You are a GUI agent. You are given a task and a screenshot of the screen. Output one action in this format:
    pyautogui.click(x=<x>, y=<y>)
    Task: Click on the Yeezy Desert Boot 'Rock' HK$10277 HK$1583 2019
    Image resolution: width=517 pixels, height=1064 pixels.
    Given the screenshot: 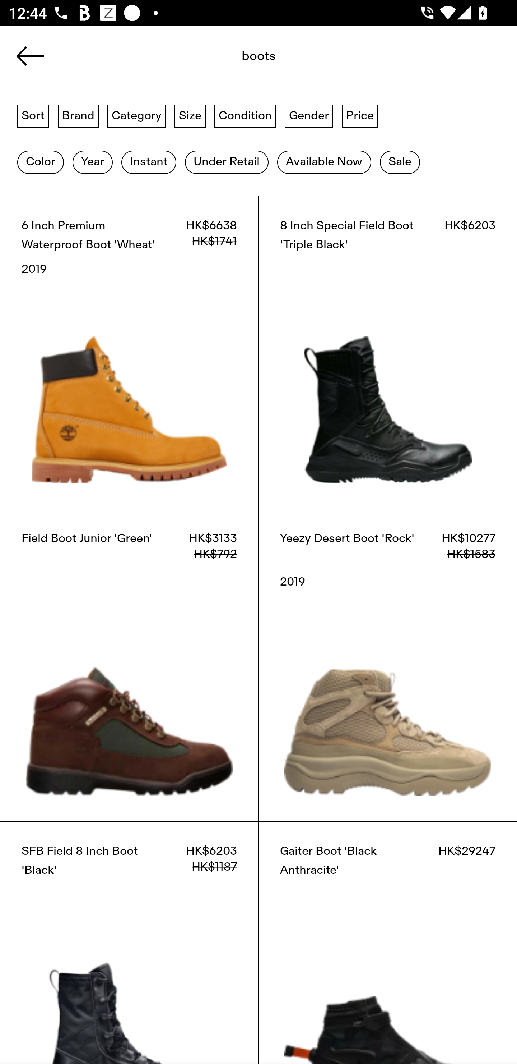 What is the action you would take?
    pyautogui.click(x=388, y=665)
    